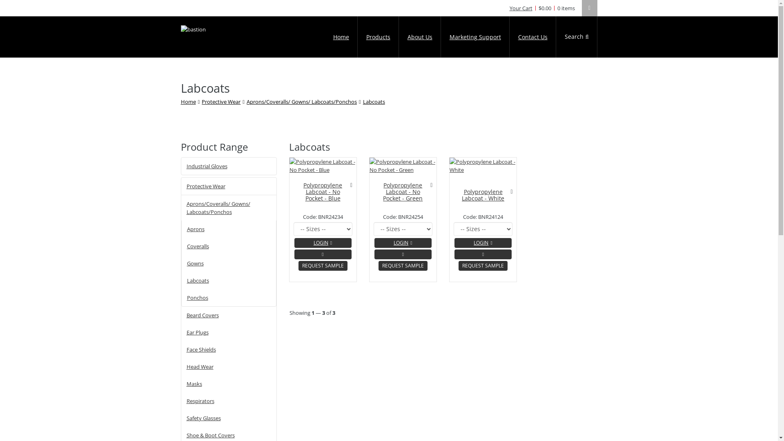 Image resolution: width=784 pixels, height=441 pixels. Describe the element at coordinates (302, 102) in the screenshot. I see `Aprons/Coveralls/ Gowns/ Labcoats/Ponchos` at that location.